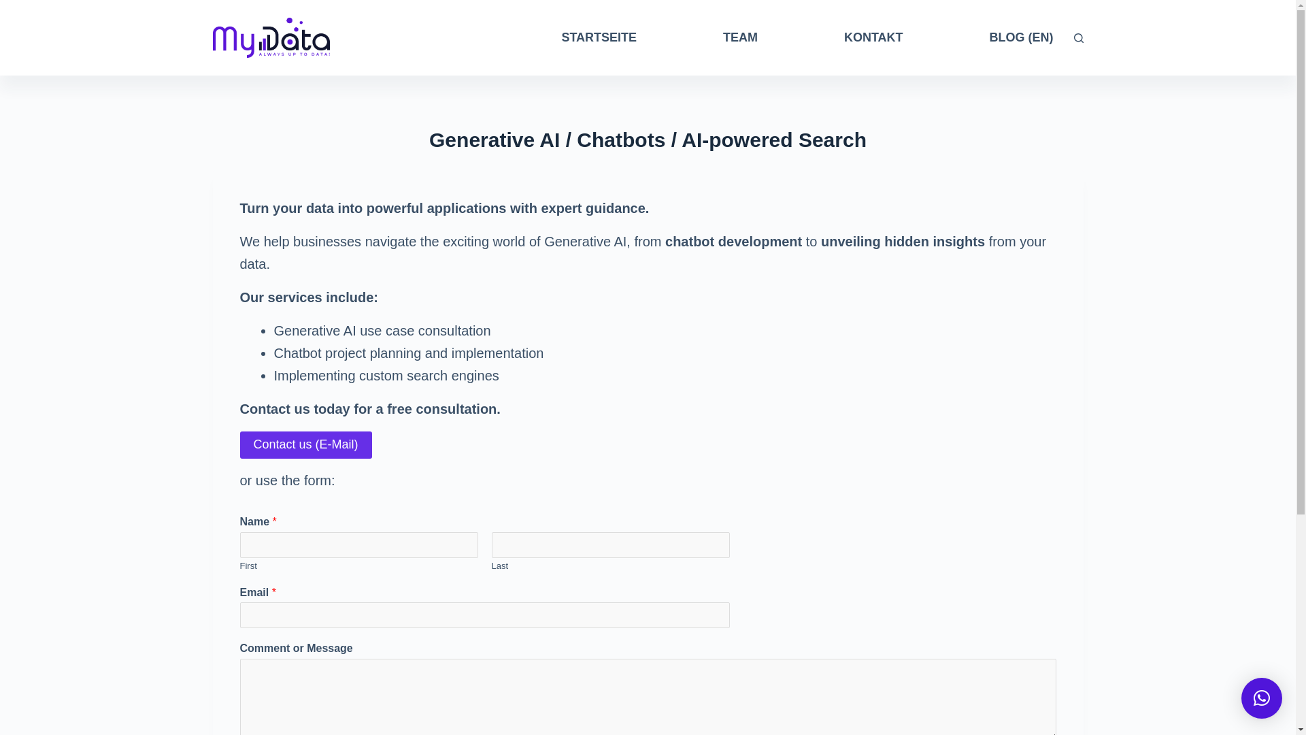 This screenshot has width=1306, height=735. I want to click on Skip to content, so click(14, 7).